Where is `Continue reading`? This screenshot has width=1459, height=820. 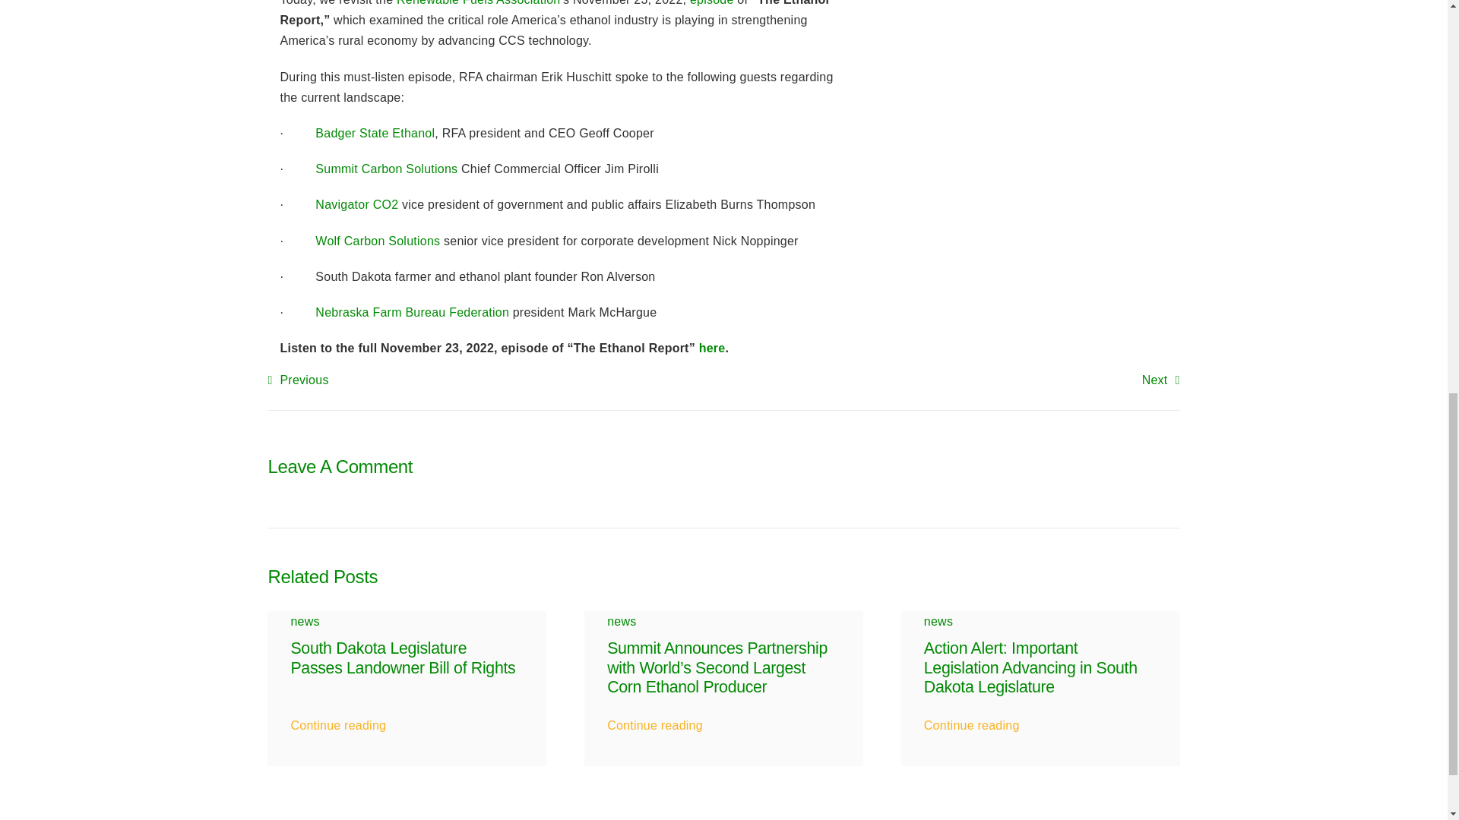 Continue reading is located at coordinates (971, 720).